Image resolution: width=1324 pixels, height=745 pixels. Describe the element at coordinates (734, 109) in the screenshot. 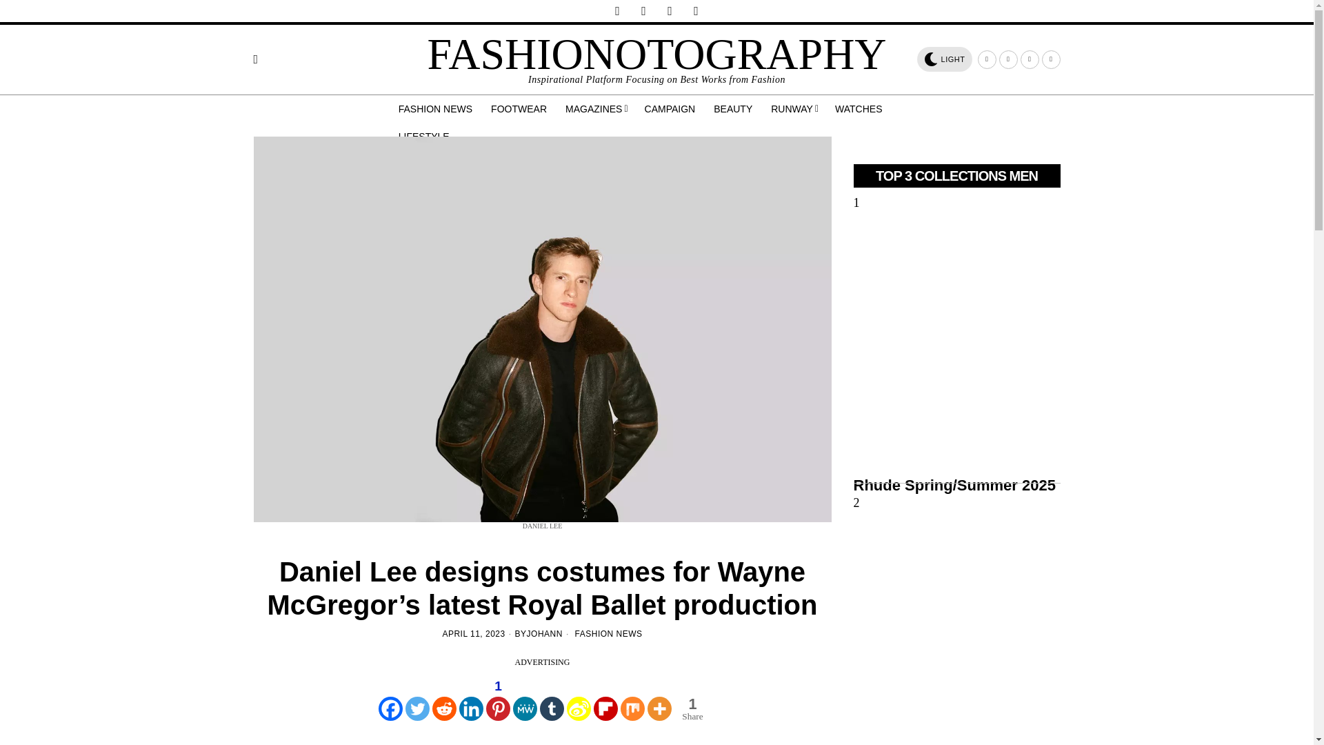

I see `BEAUTY` at that location.